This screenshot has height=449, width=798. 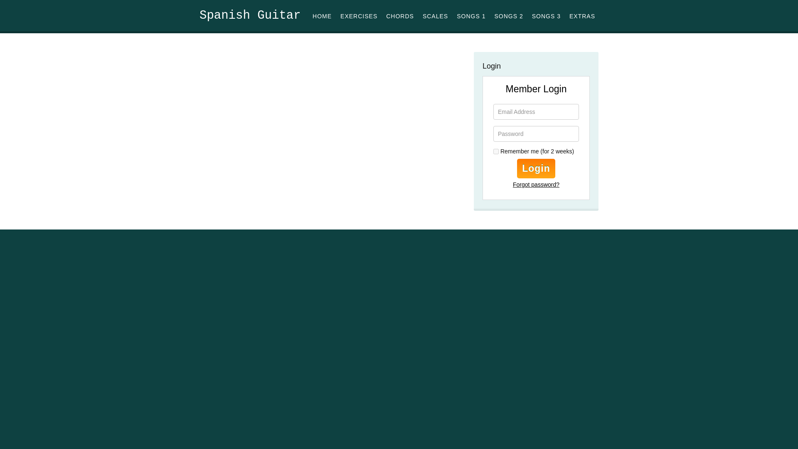 What do you see at coordinates (250, 15) in the screenshot?
I see `Spanish Guitar` at bounding box center [250, 15].